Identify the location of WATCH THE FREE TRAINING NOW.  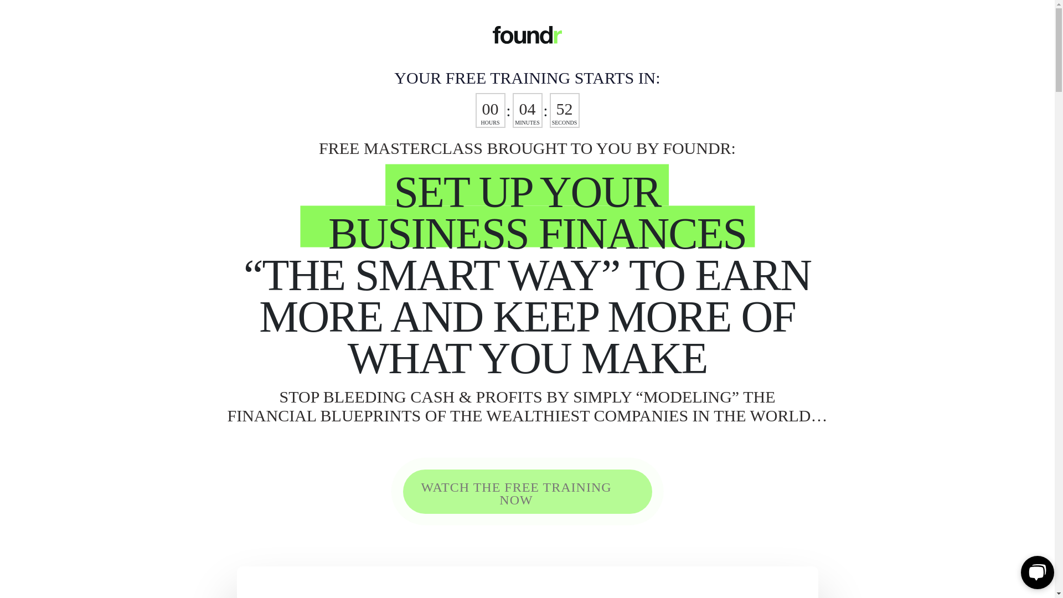
(527, 491).